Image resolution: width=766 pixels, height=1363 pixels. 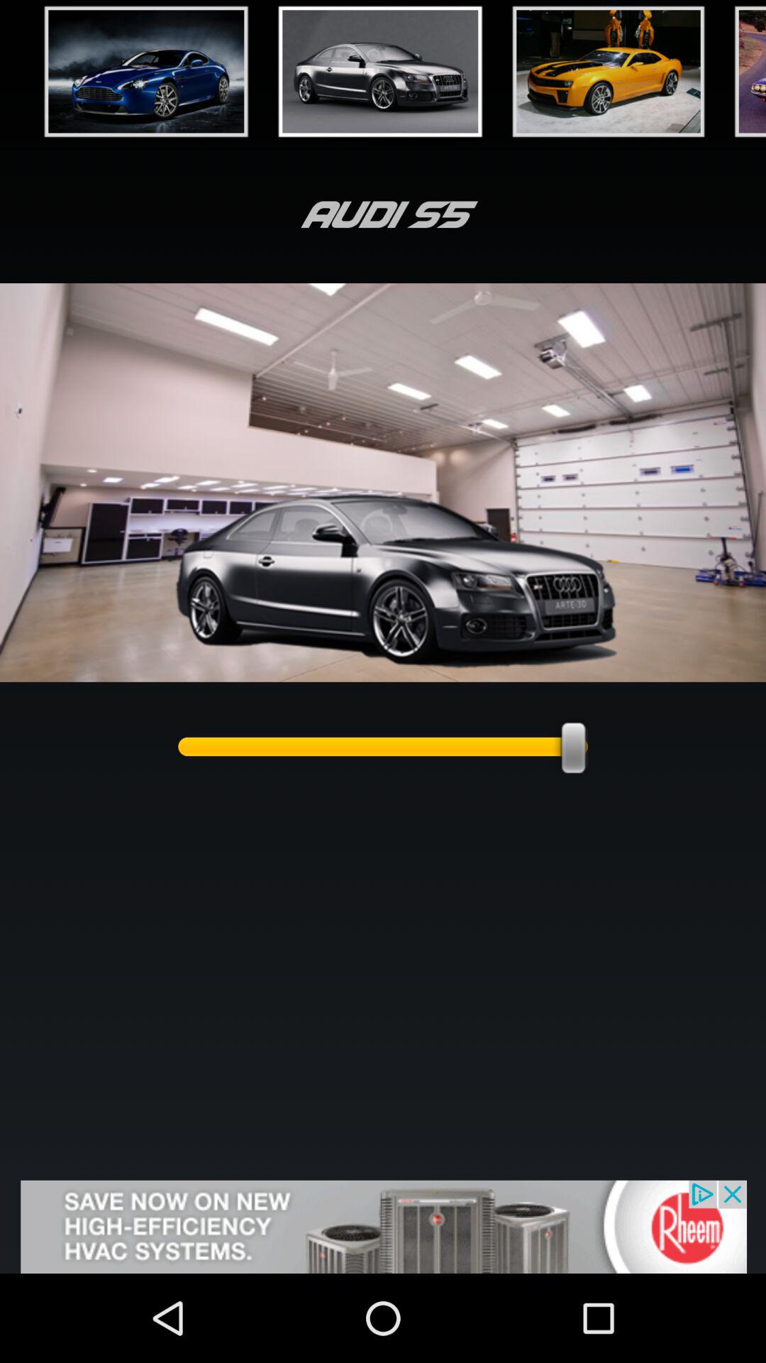 What do you see at coordinates (383, 1227) in the screenshot?
I see `view the advertisement` at bounding box center [383, 1227].